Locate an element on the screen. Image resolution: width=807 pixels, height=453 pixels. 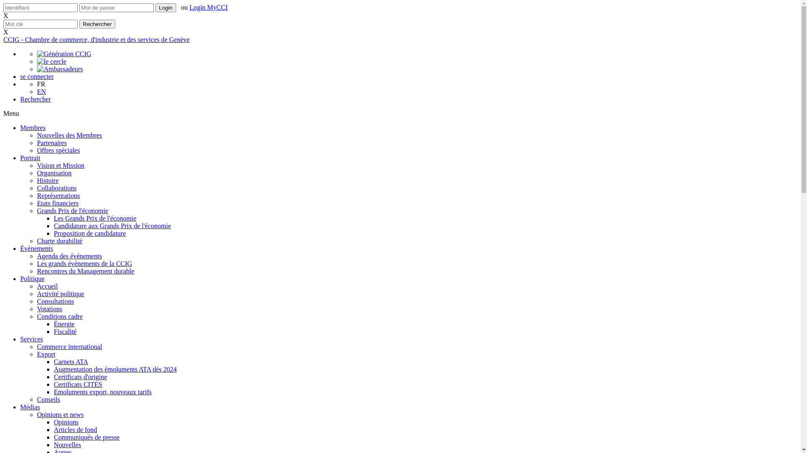
Articles de fond is located at coordinates (76, 430).